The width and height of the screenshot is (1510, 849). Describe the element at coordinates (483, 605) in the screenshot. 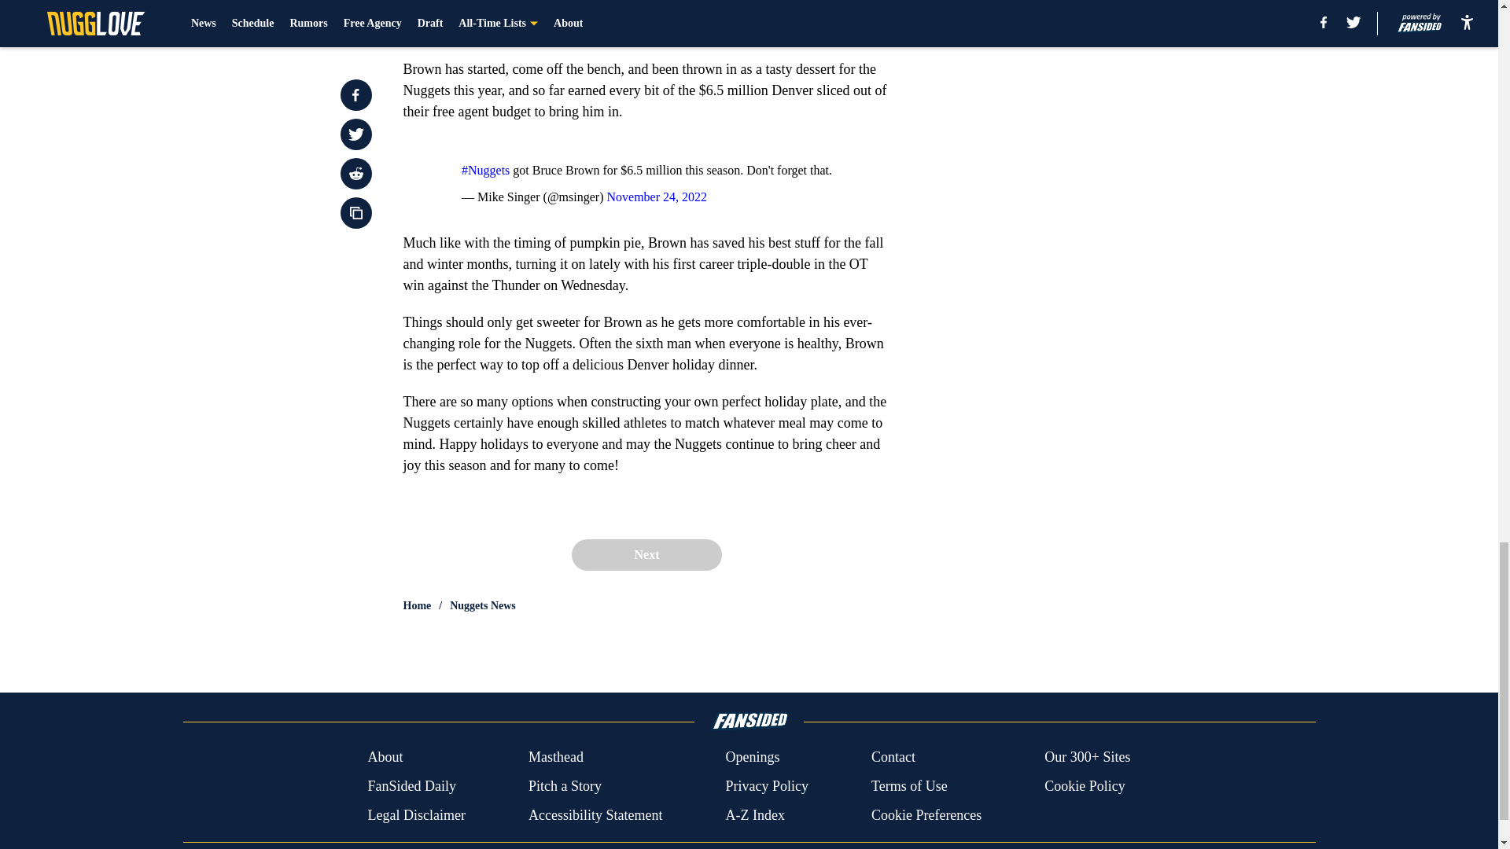

I see `Nuggets News` at that location.